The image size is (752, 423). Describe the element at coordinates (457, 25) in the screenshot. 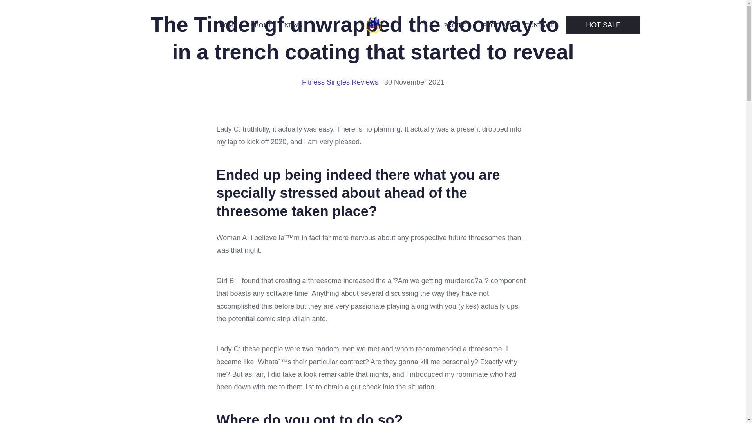

I see `PROJECT` at that location.